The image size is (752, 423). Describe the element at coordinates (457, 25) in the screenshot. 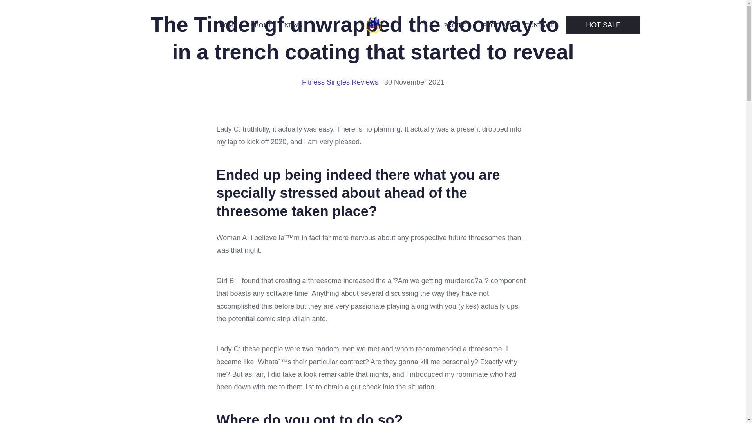

I see `PROJECT` at that location.